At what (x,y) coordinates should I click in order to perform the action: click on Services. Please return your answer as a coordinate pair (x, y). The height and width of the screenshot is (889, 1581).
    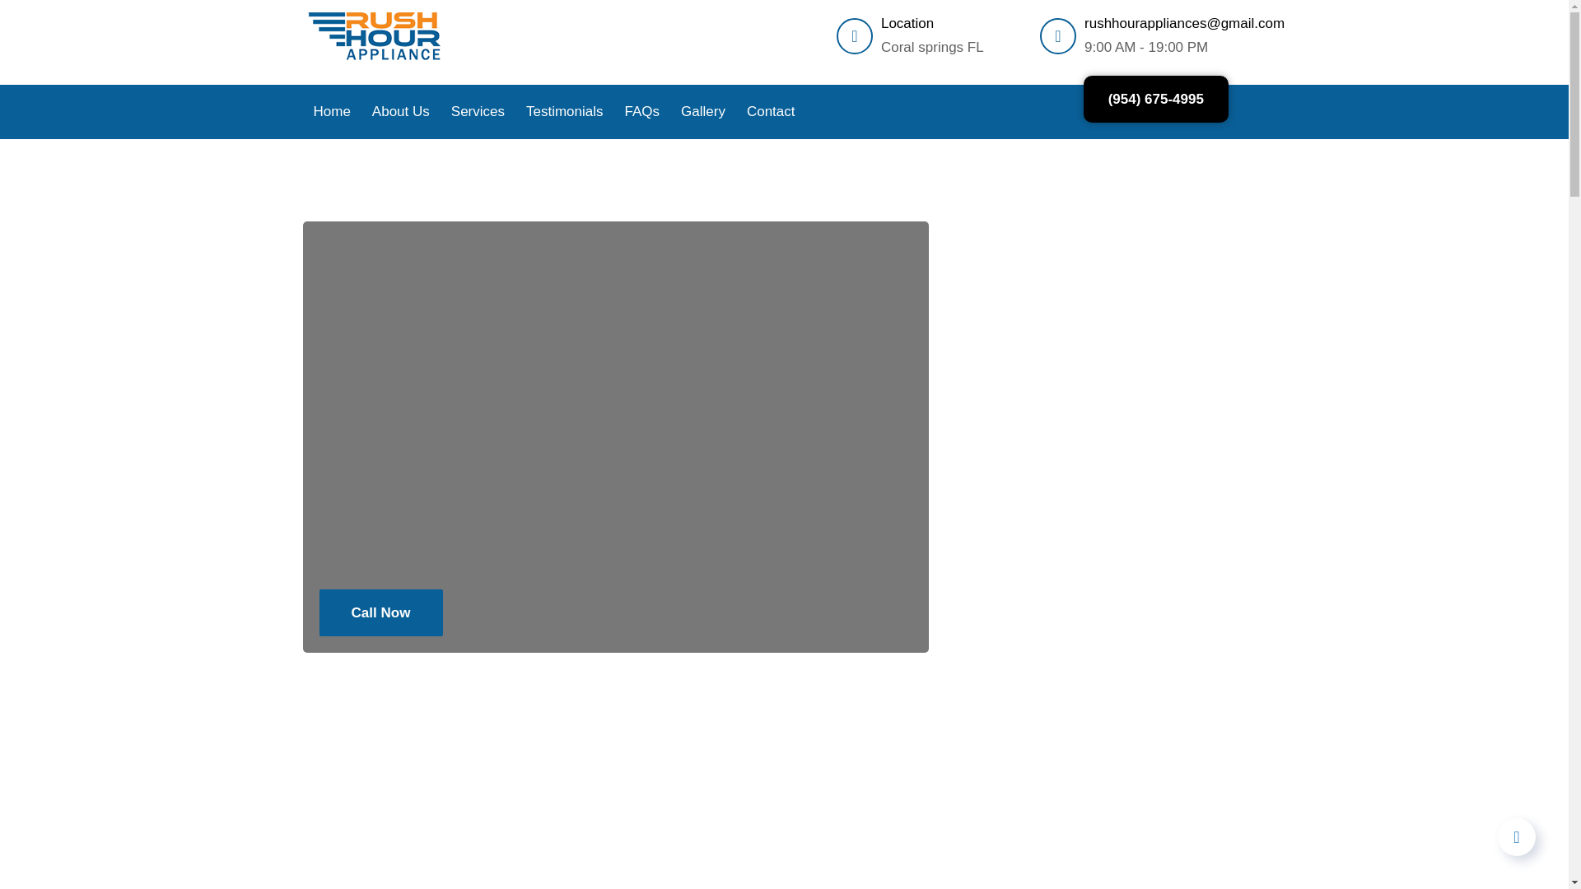
    Looking at the image, I should click on (478, 112).